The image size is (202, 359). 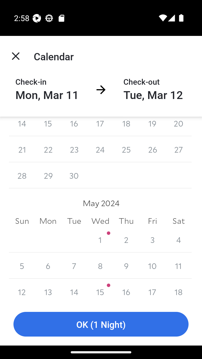 I want to click on 30 30 April 2024, so click(x=74, y=175).